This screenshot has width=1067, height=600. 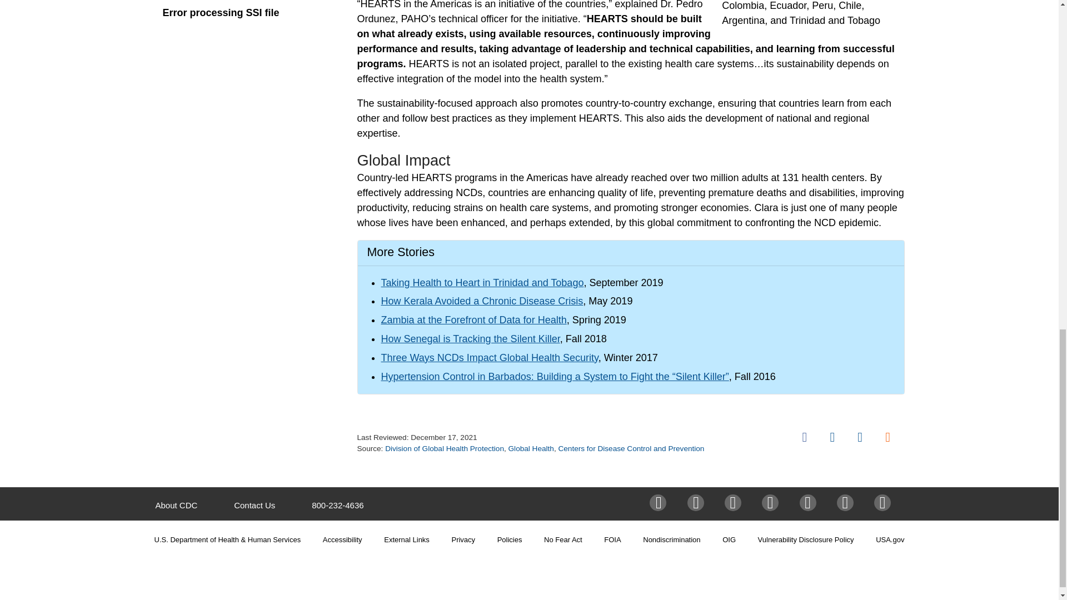 I want to click on Share to LinkedIn, so click(x=860, y=437).